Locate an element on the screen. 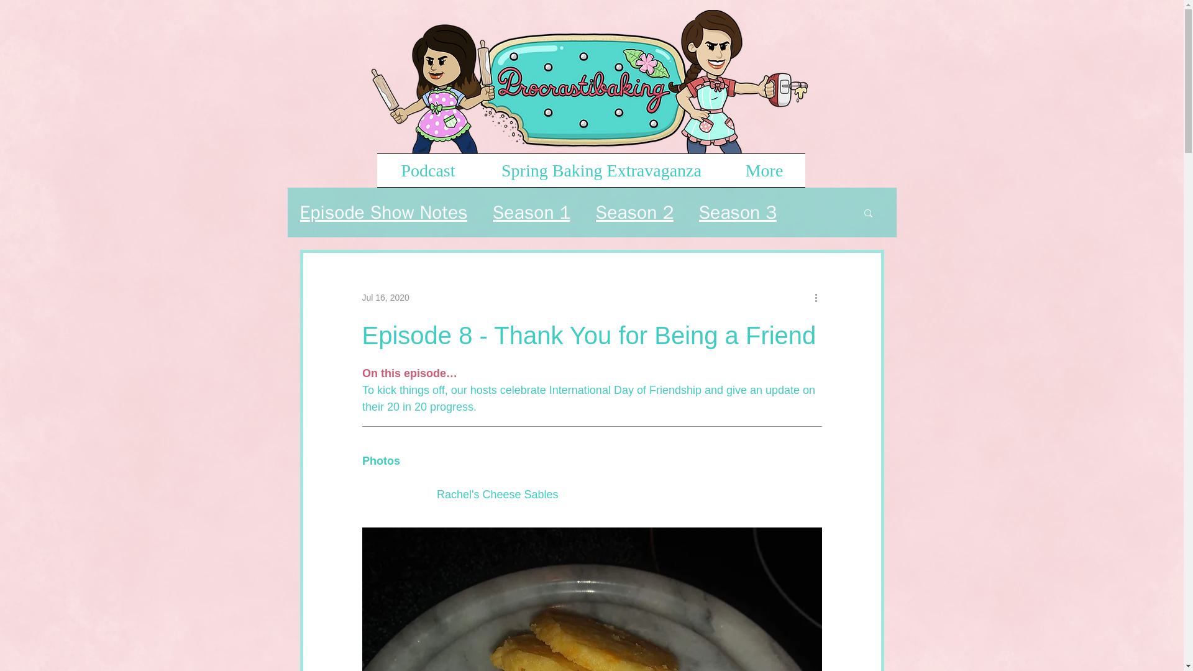 This screenshot has height=671, width=1193. Season 2 is located at coordinates (634, 212).